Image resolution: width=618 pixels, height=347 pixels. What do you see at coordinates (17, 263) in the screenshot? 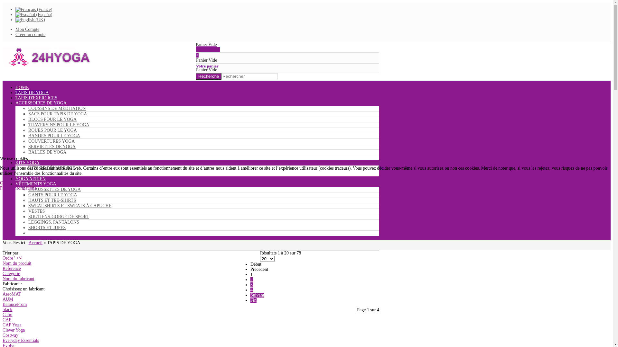
I see `Nom du produit` at bounding box center [17, 263].